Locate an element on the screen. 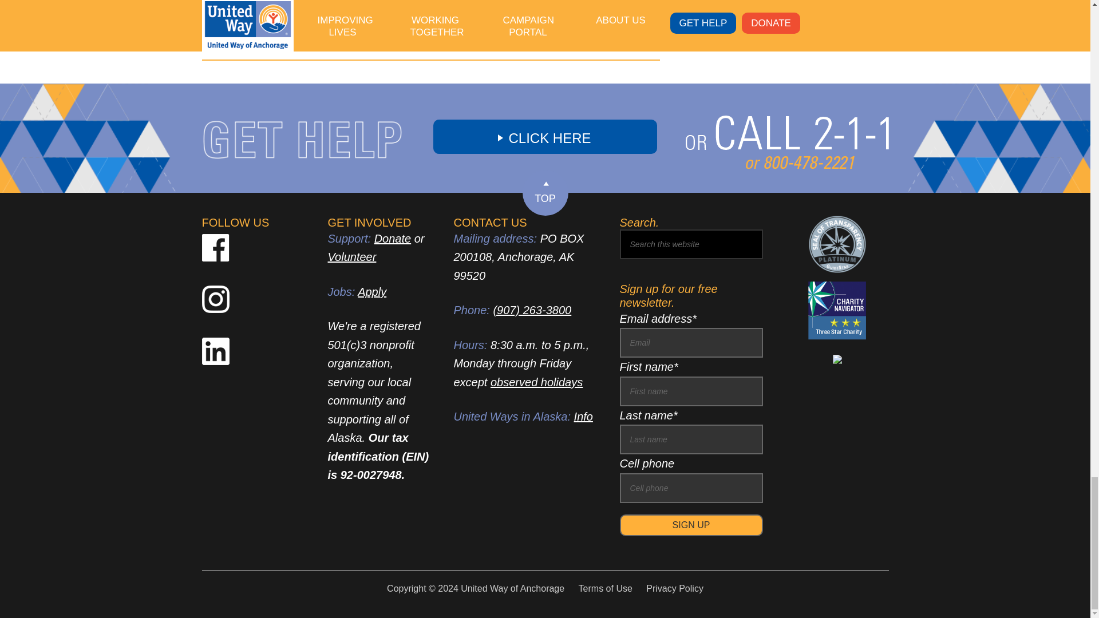 The image size is (1099, 618). TOP is located at coordinates (545, 192).